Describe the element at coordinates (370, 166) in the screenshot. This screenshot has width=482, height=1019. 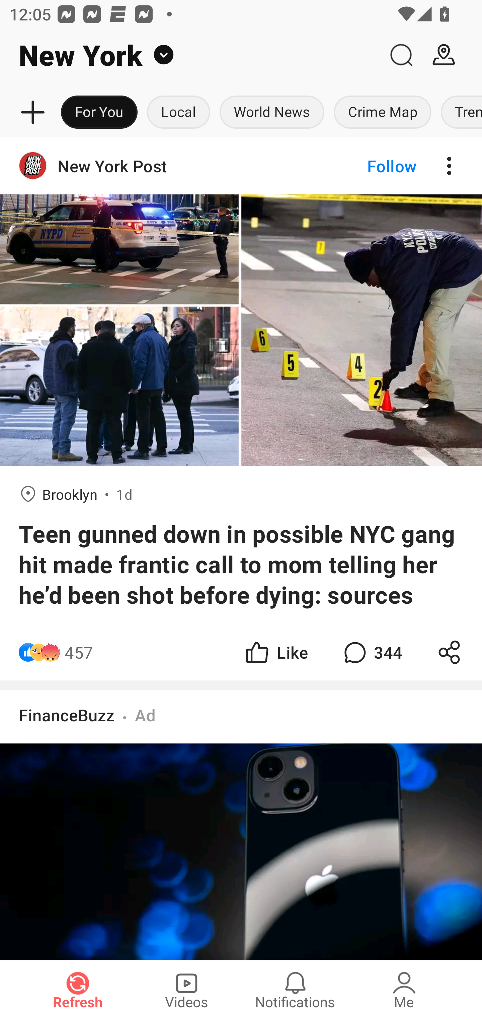
I see `Follow` at that location.